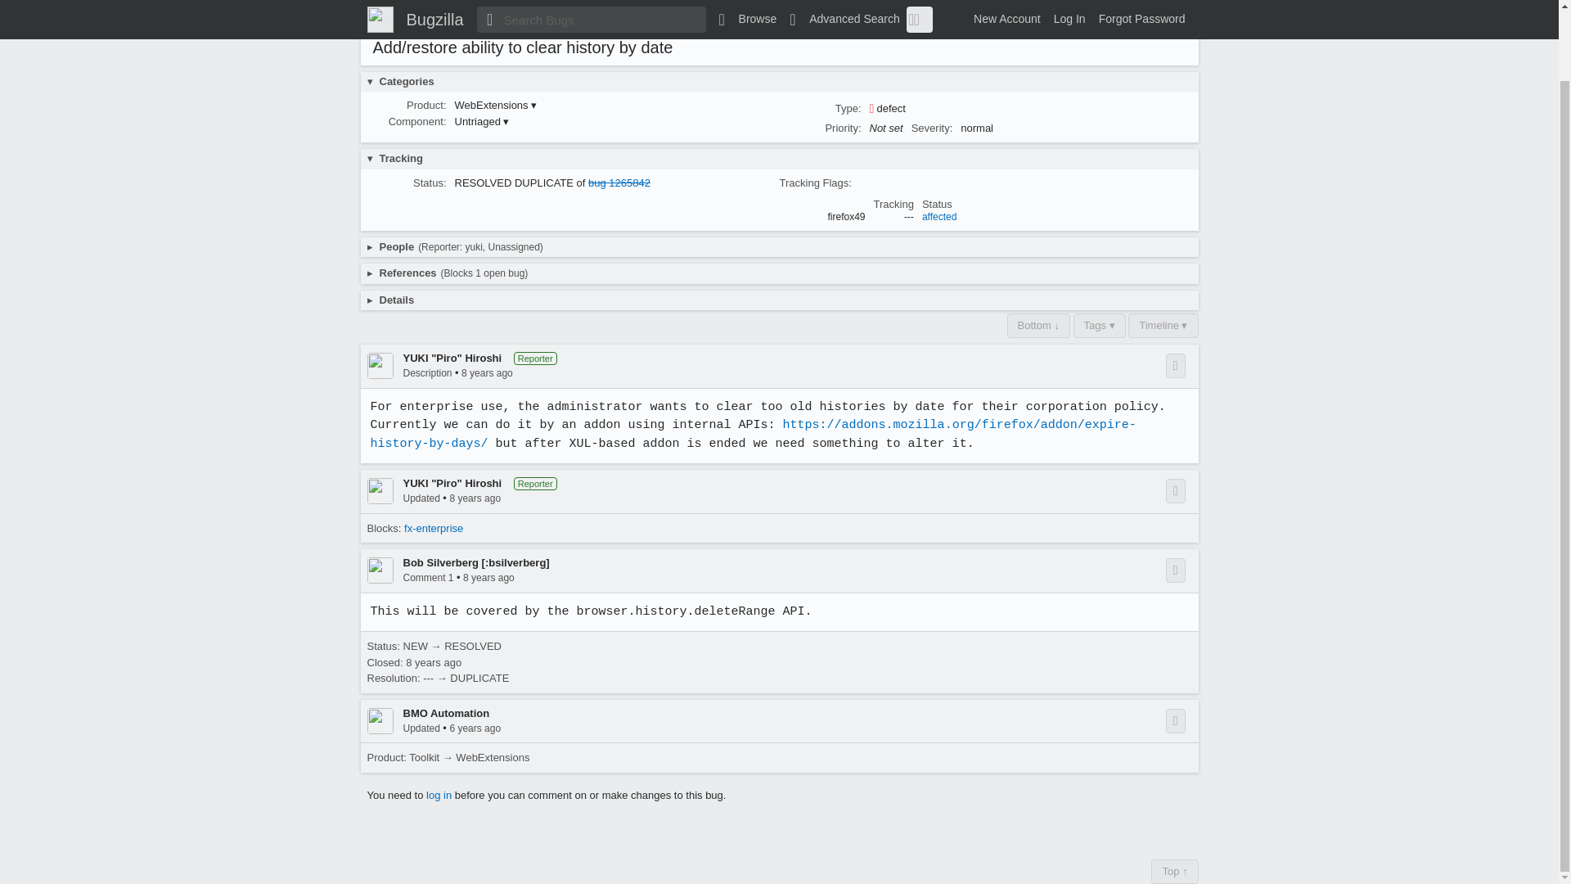 This screenshot has width=1571, height=884. Describe the element at coordinates (426, 105) in the screenshot. I see `Product:` at that location.